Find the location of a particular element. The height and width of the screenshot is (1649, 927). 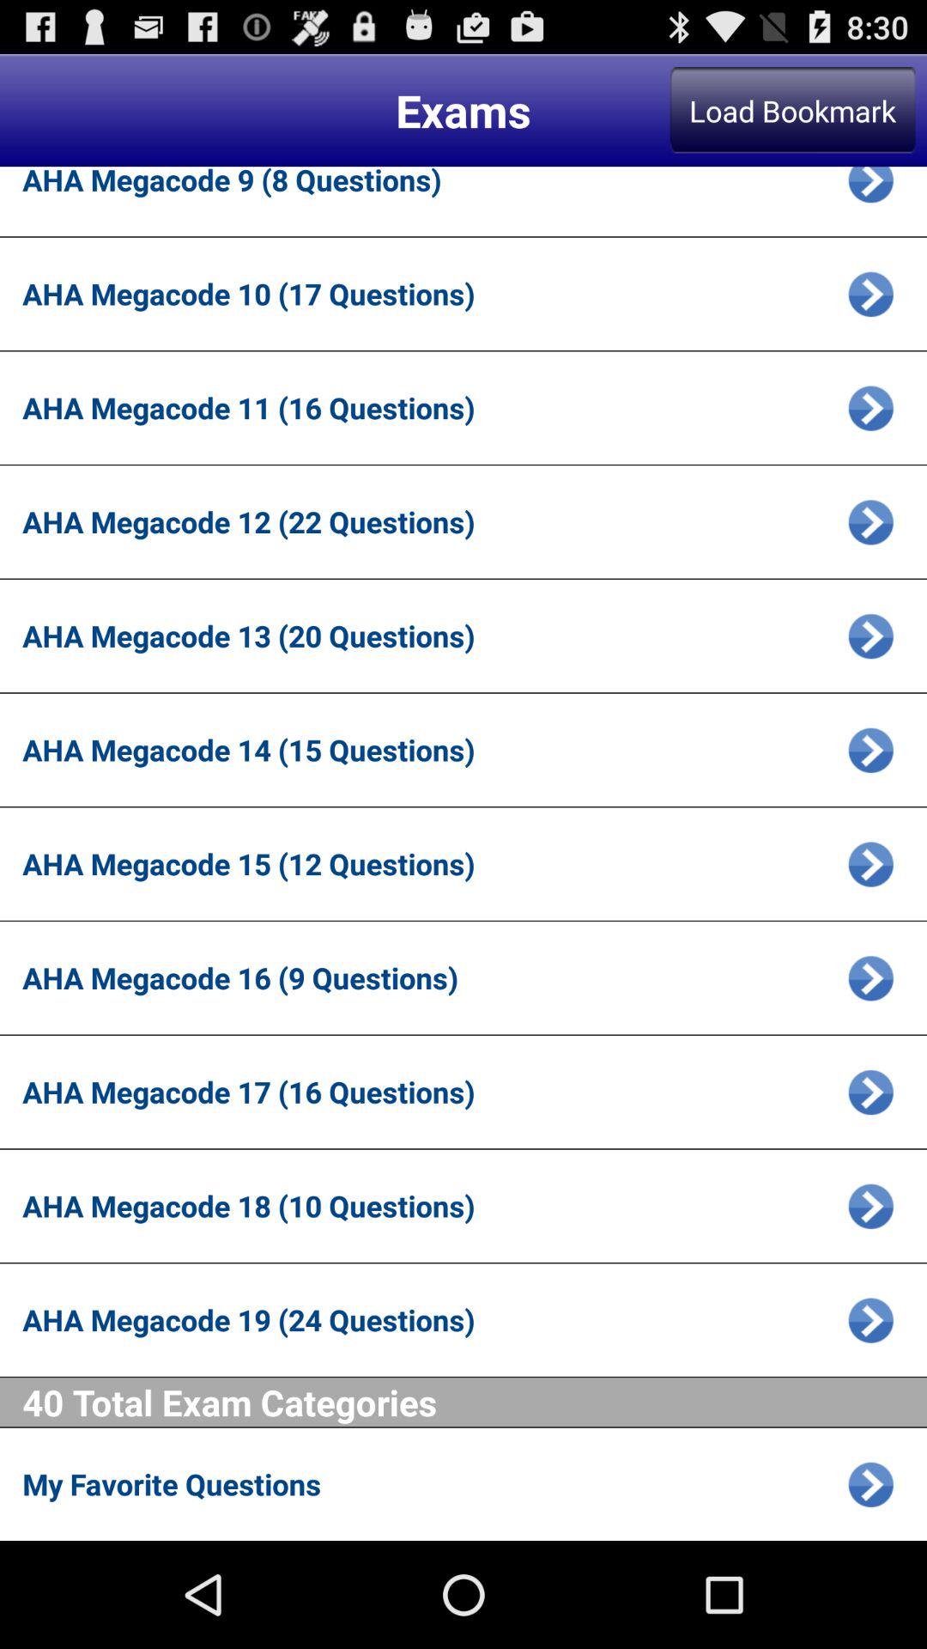

go to aha megacode 9 is located at coordinates (870, 191).